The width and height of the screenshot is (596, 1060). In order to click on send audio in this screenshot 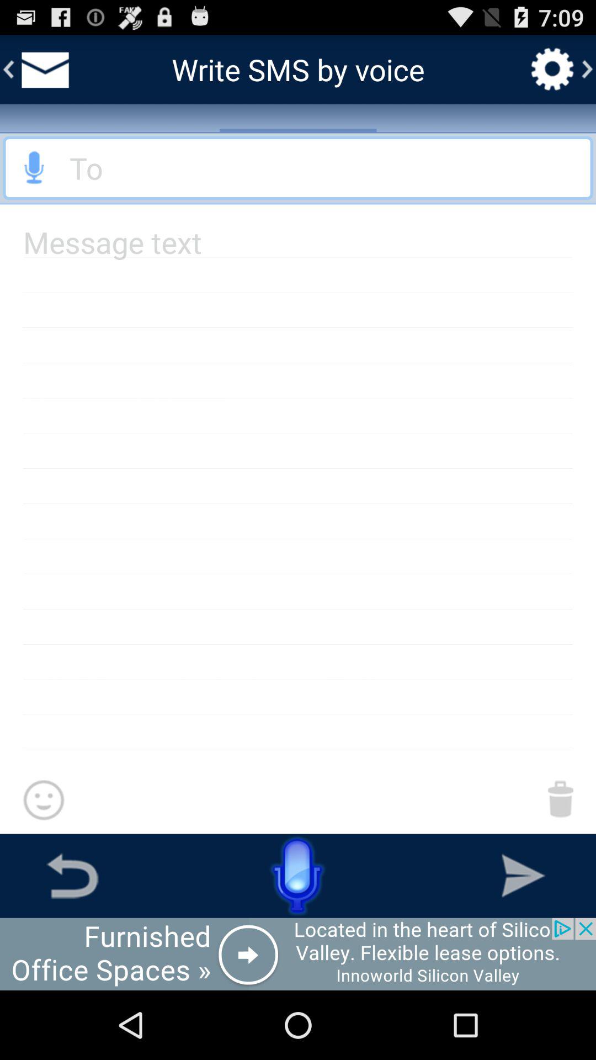, I will do `click(35, 168)`.